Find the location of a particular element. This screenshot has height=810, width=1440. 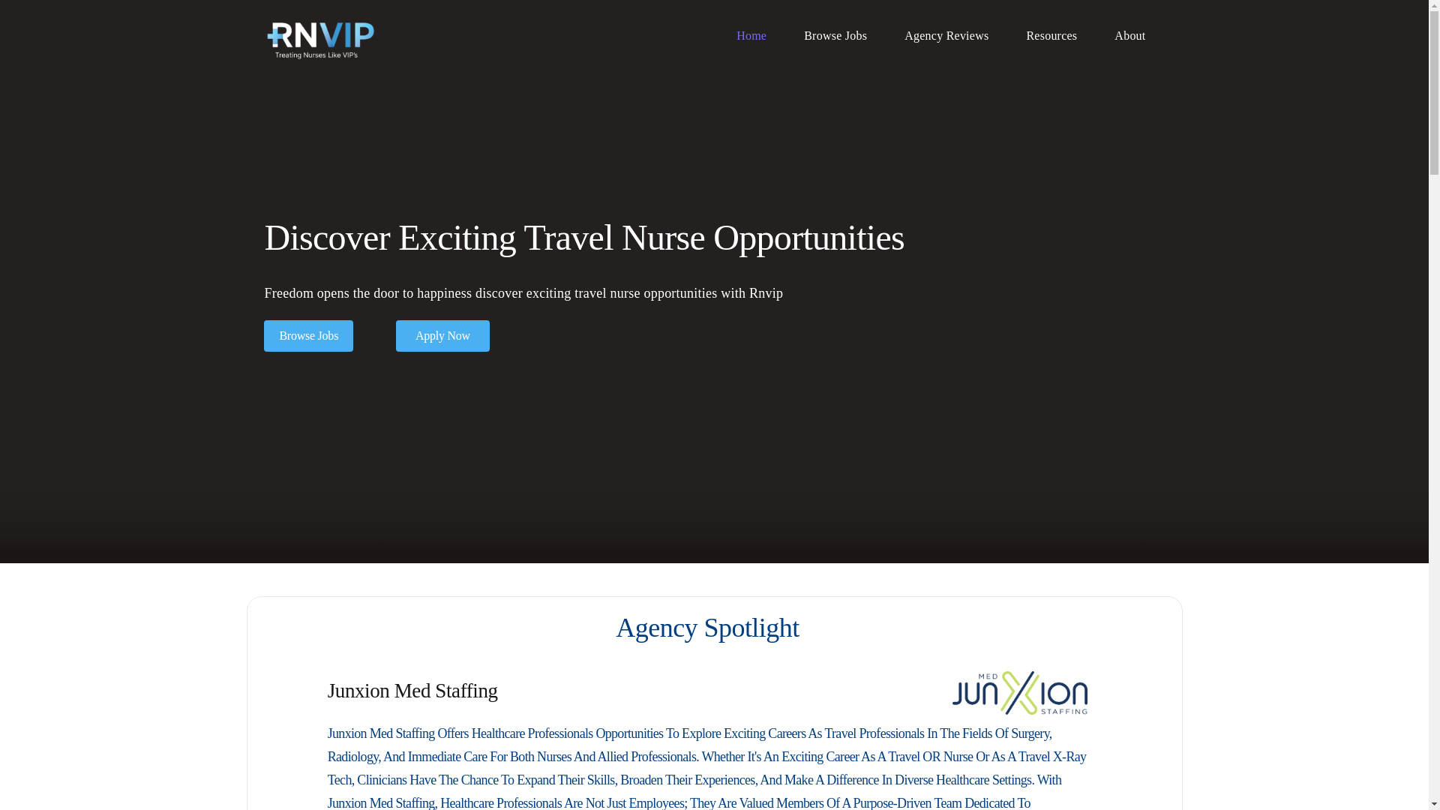

Browse Jobs is located at coordinates (835, 34).